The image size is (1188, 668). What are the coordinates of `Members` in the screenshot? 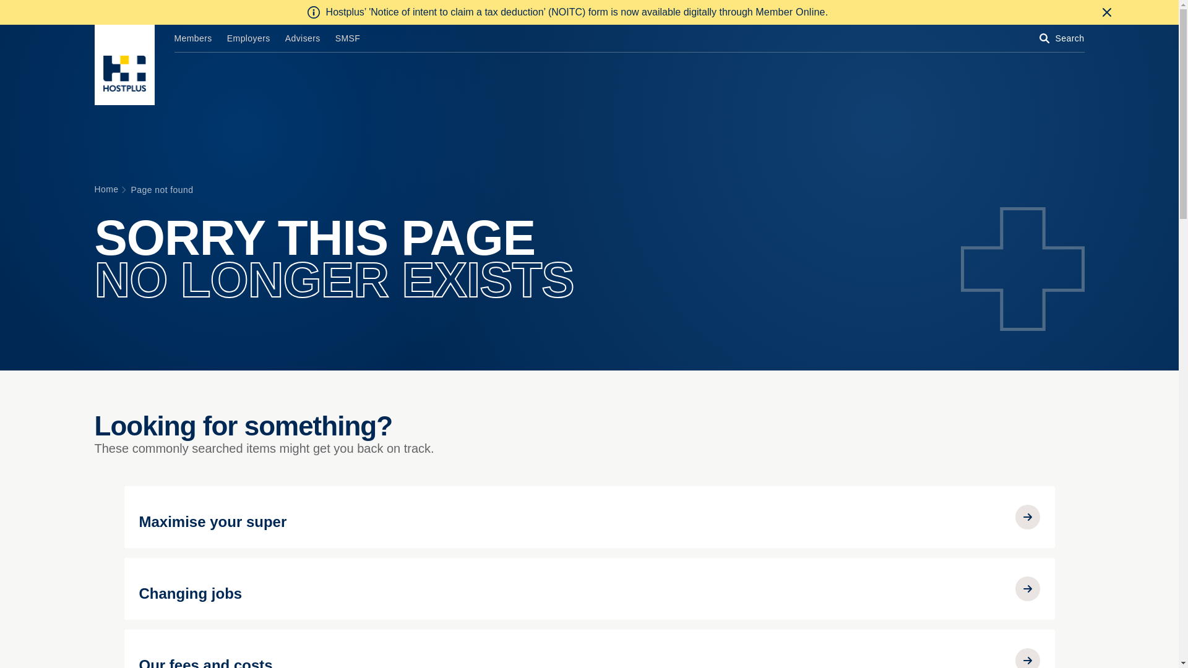 It's located at (193, 38).